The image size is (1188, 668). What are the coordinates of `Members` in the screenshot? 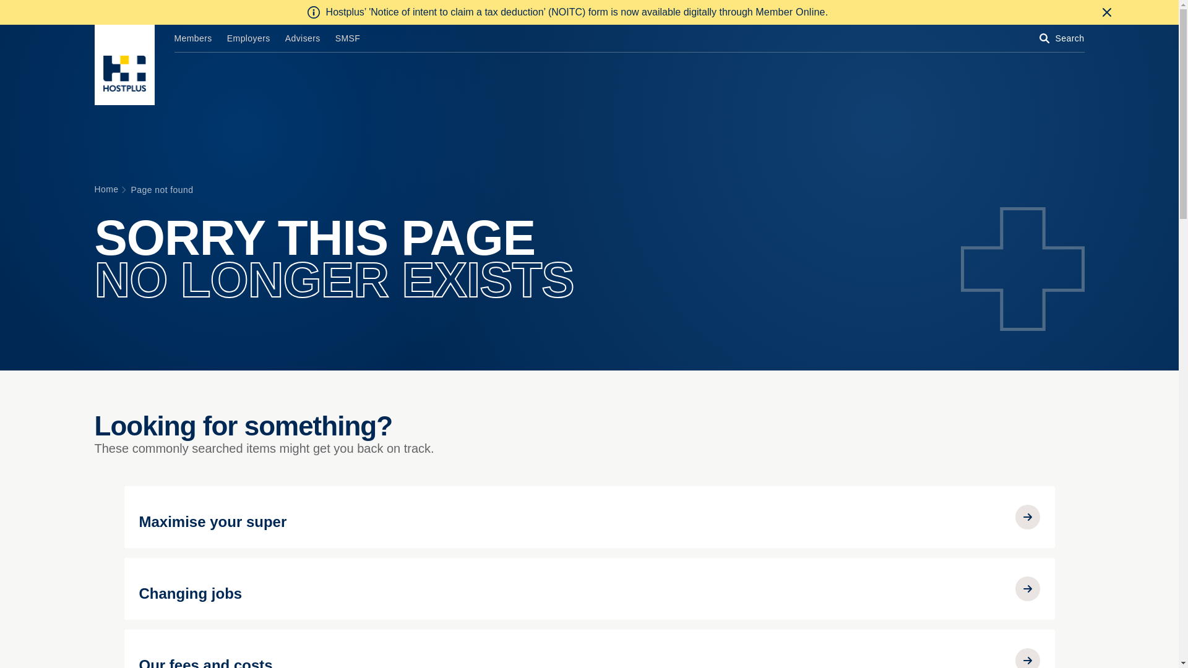 It's located at (193, 38).